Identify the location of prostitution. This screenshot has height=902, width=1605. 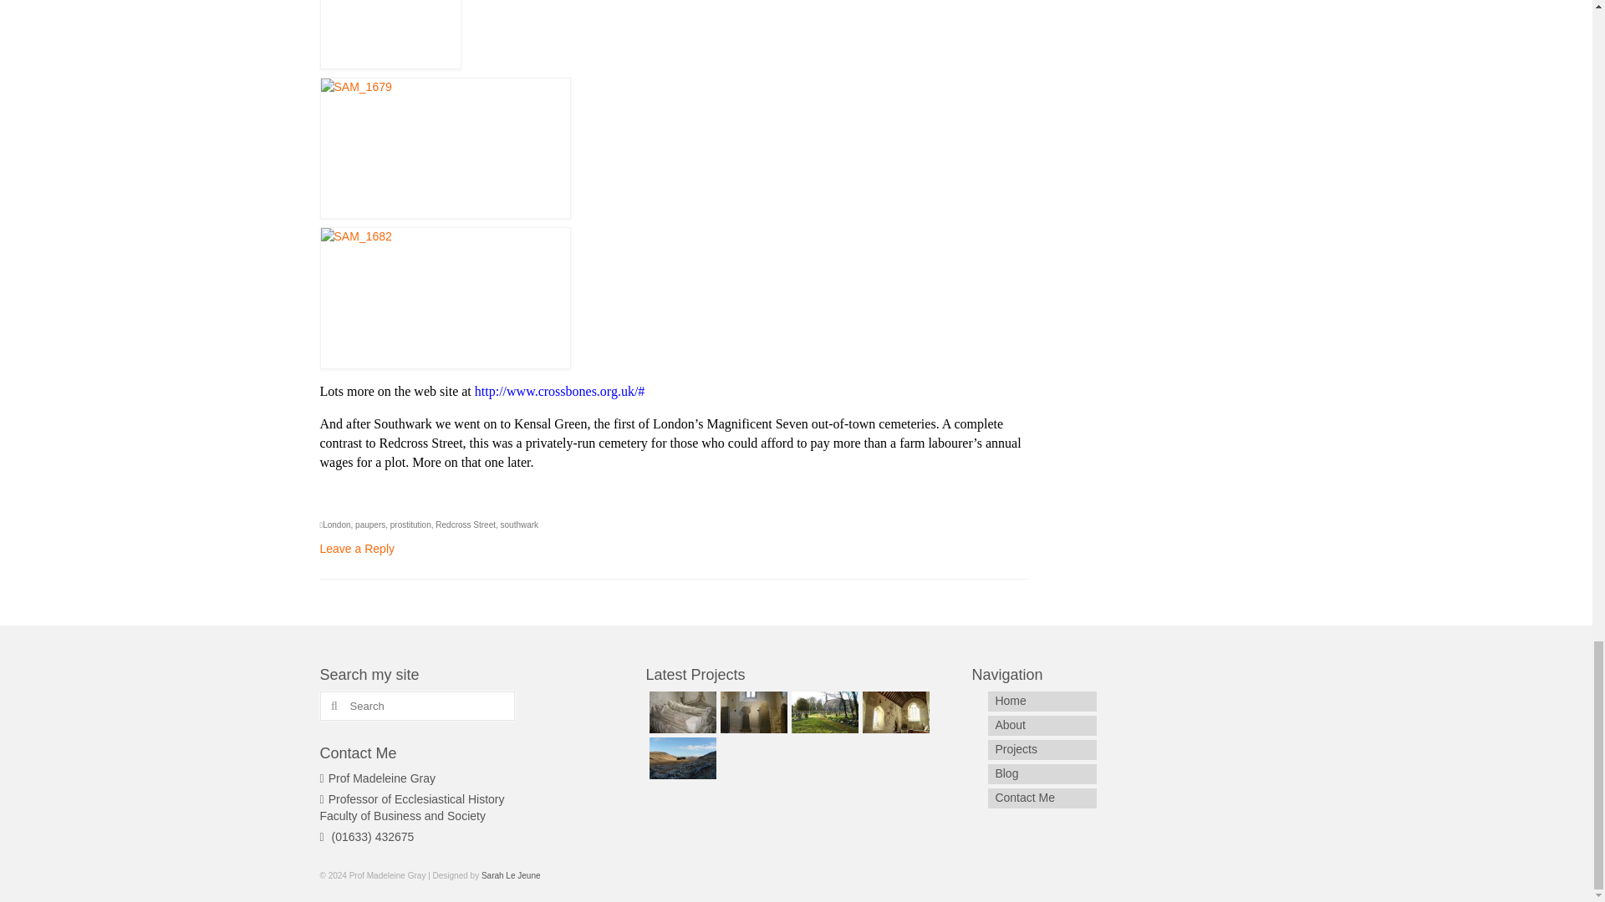
(410, 524).